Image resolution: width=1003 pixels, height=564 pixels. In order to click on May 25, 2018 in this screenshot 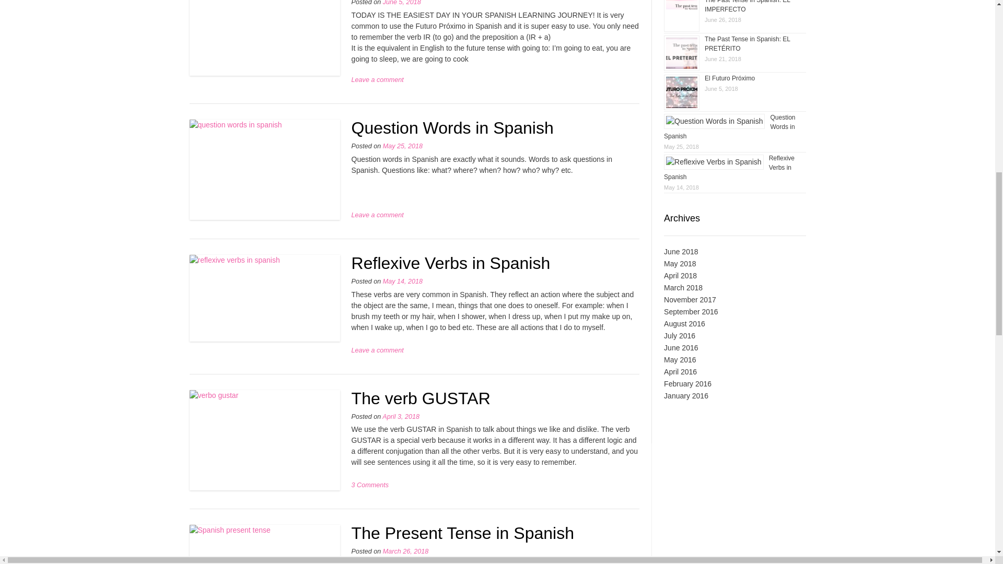, I will do `click(402, 146)`.